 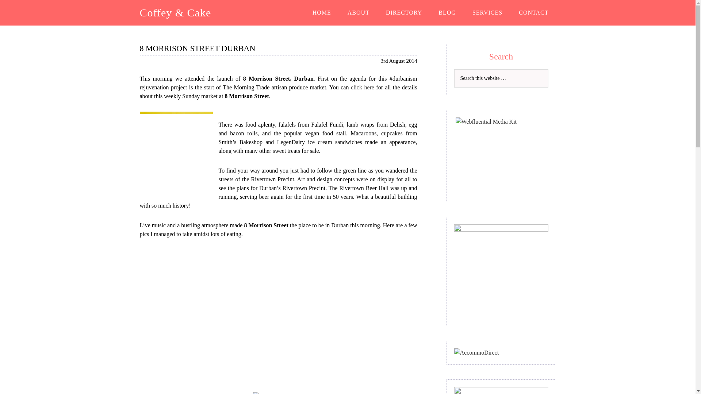 I want to click on click here, so click(x=363, y=88).